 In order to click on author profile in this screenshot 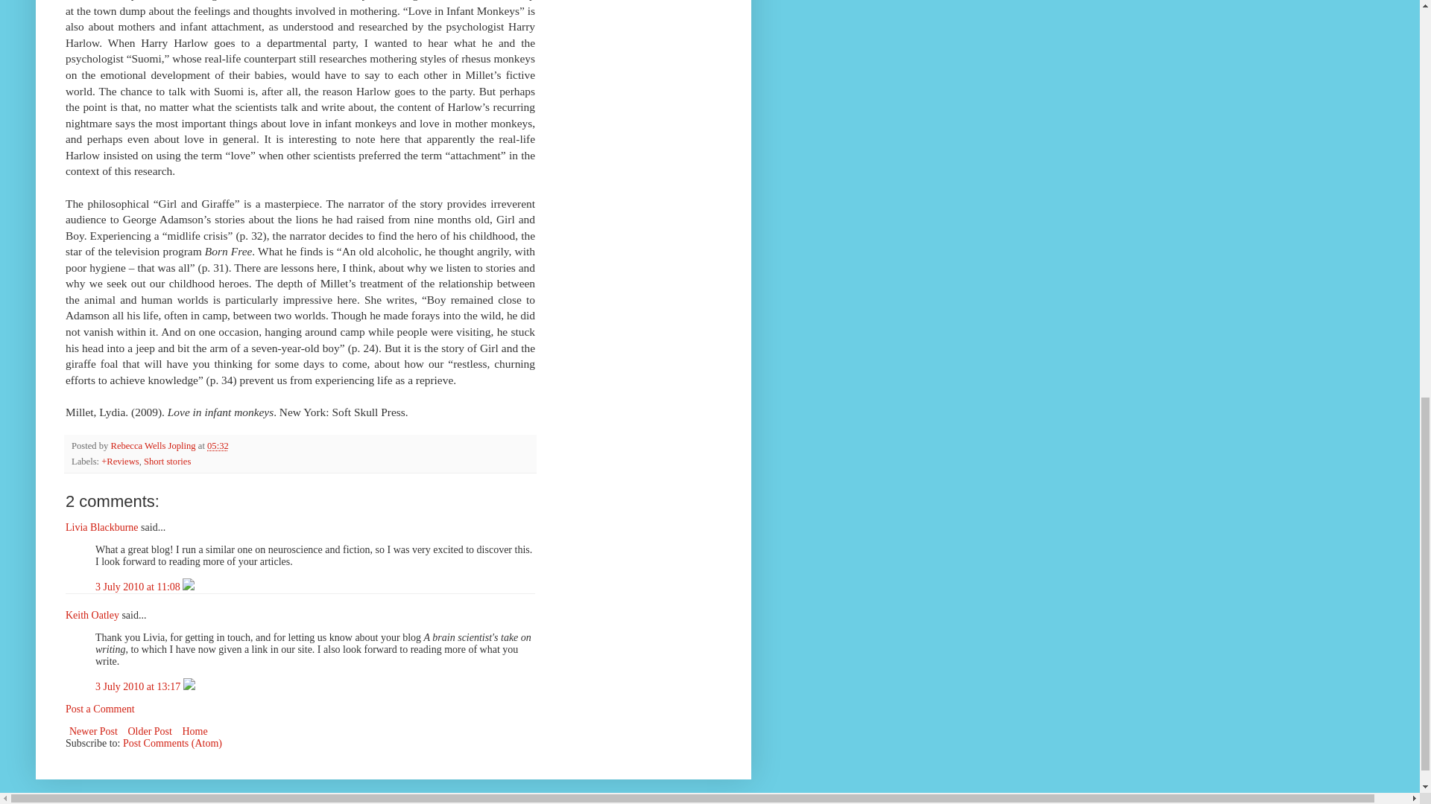, I will do `click(154, 445)`.